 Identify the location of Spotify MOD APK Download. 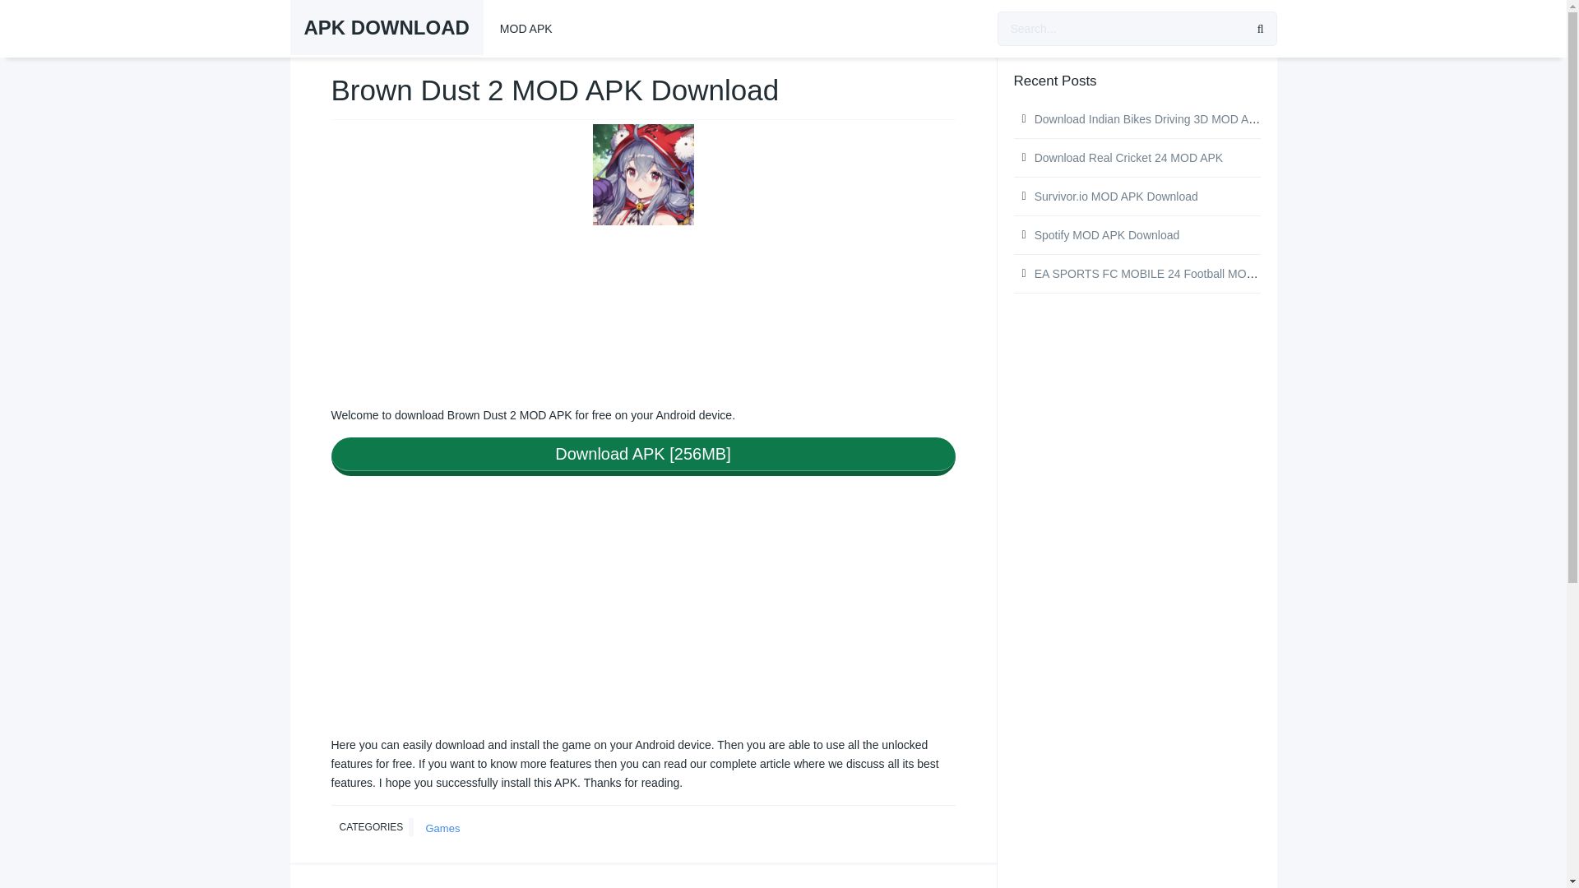
(1107, 234).